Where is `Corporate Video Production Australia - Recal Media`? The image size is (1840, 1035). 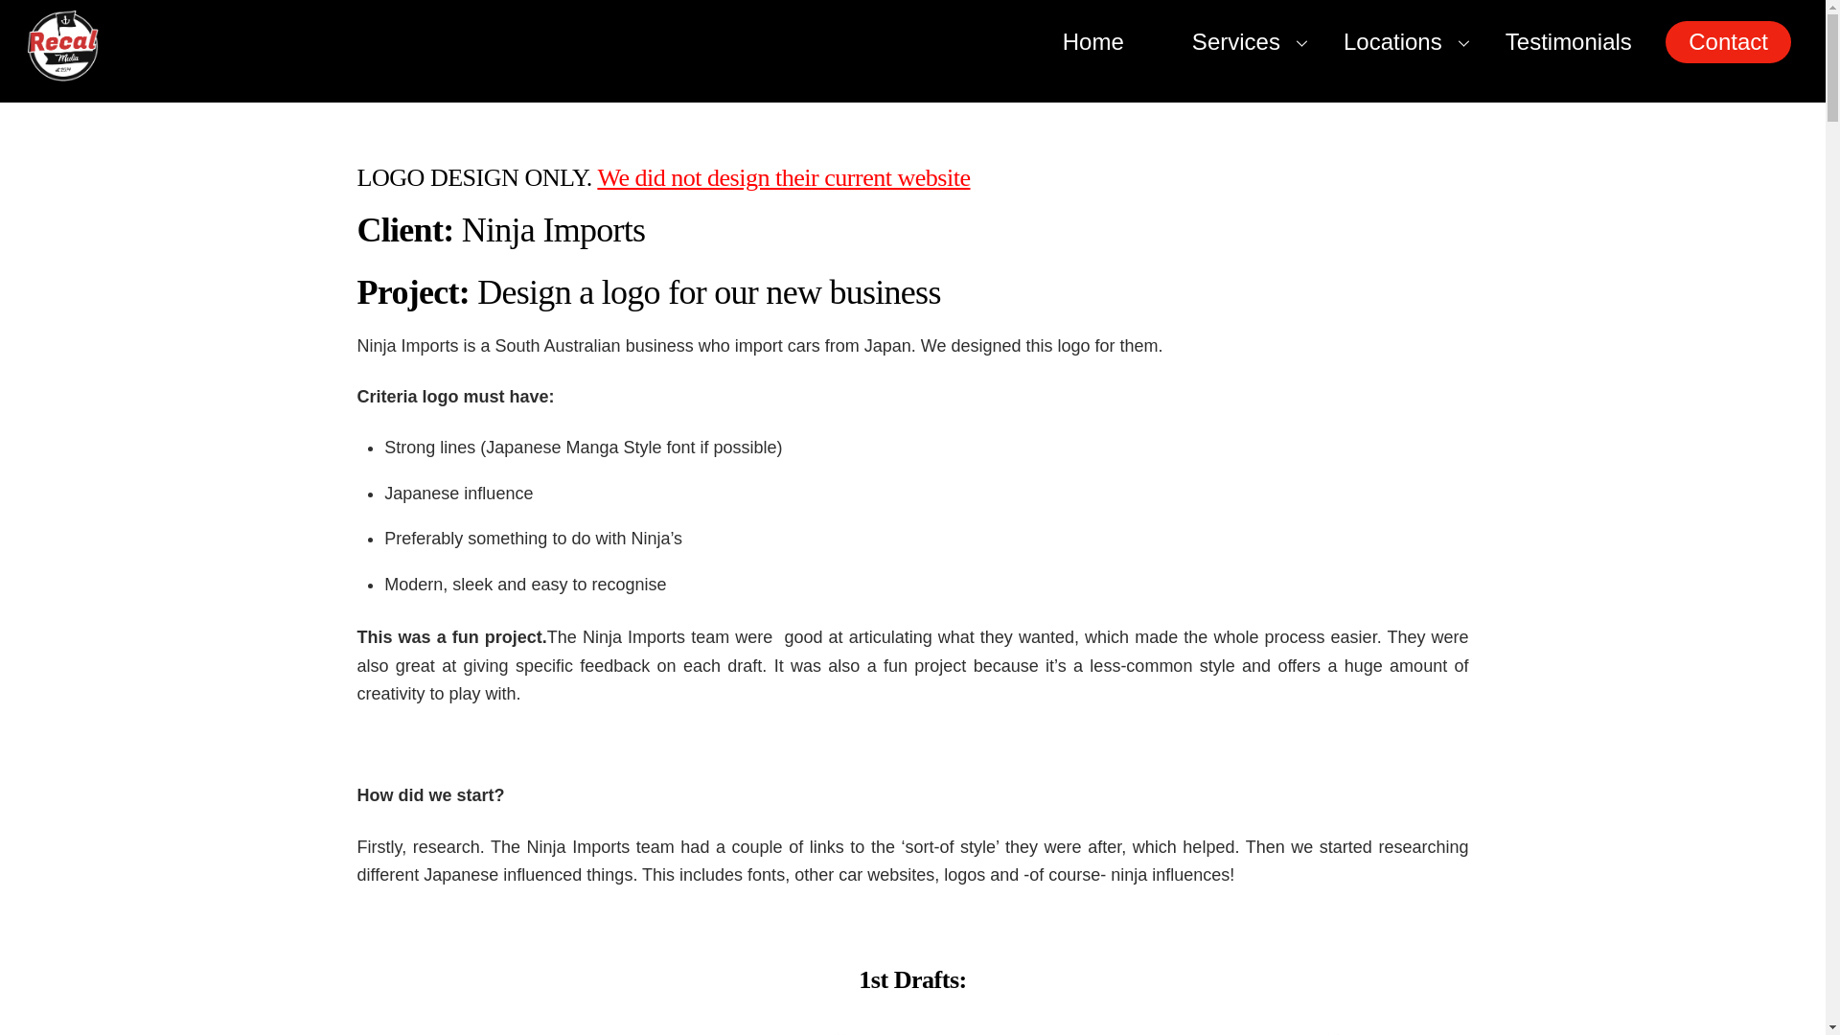 Corporate Video Production Australia - Recal Media is located at coordinates (63, 67).